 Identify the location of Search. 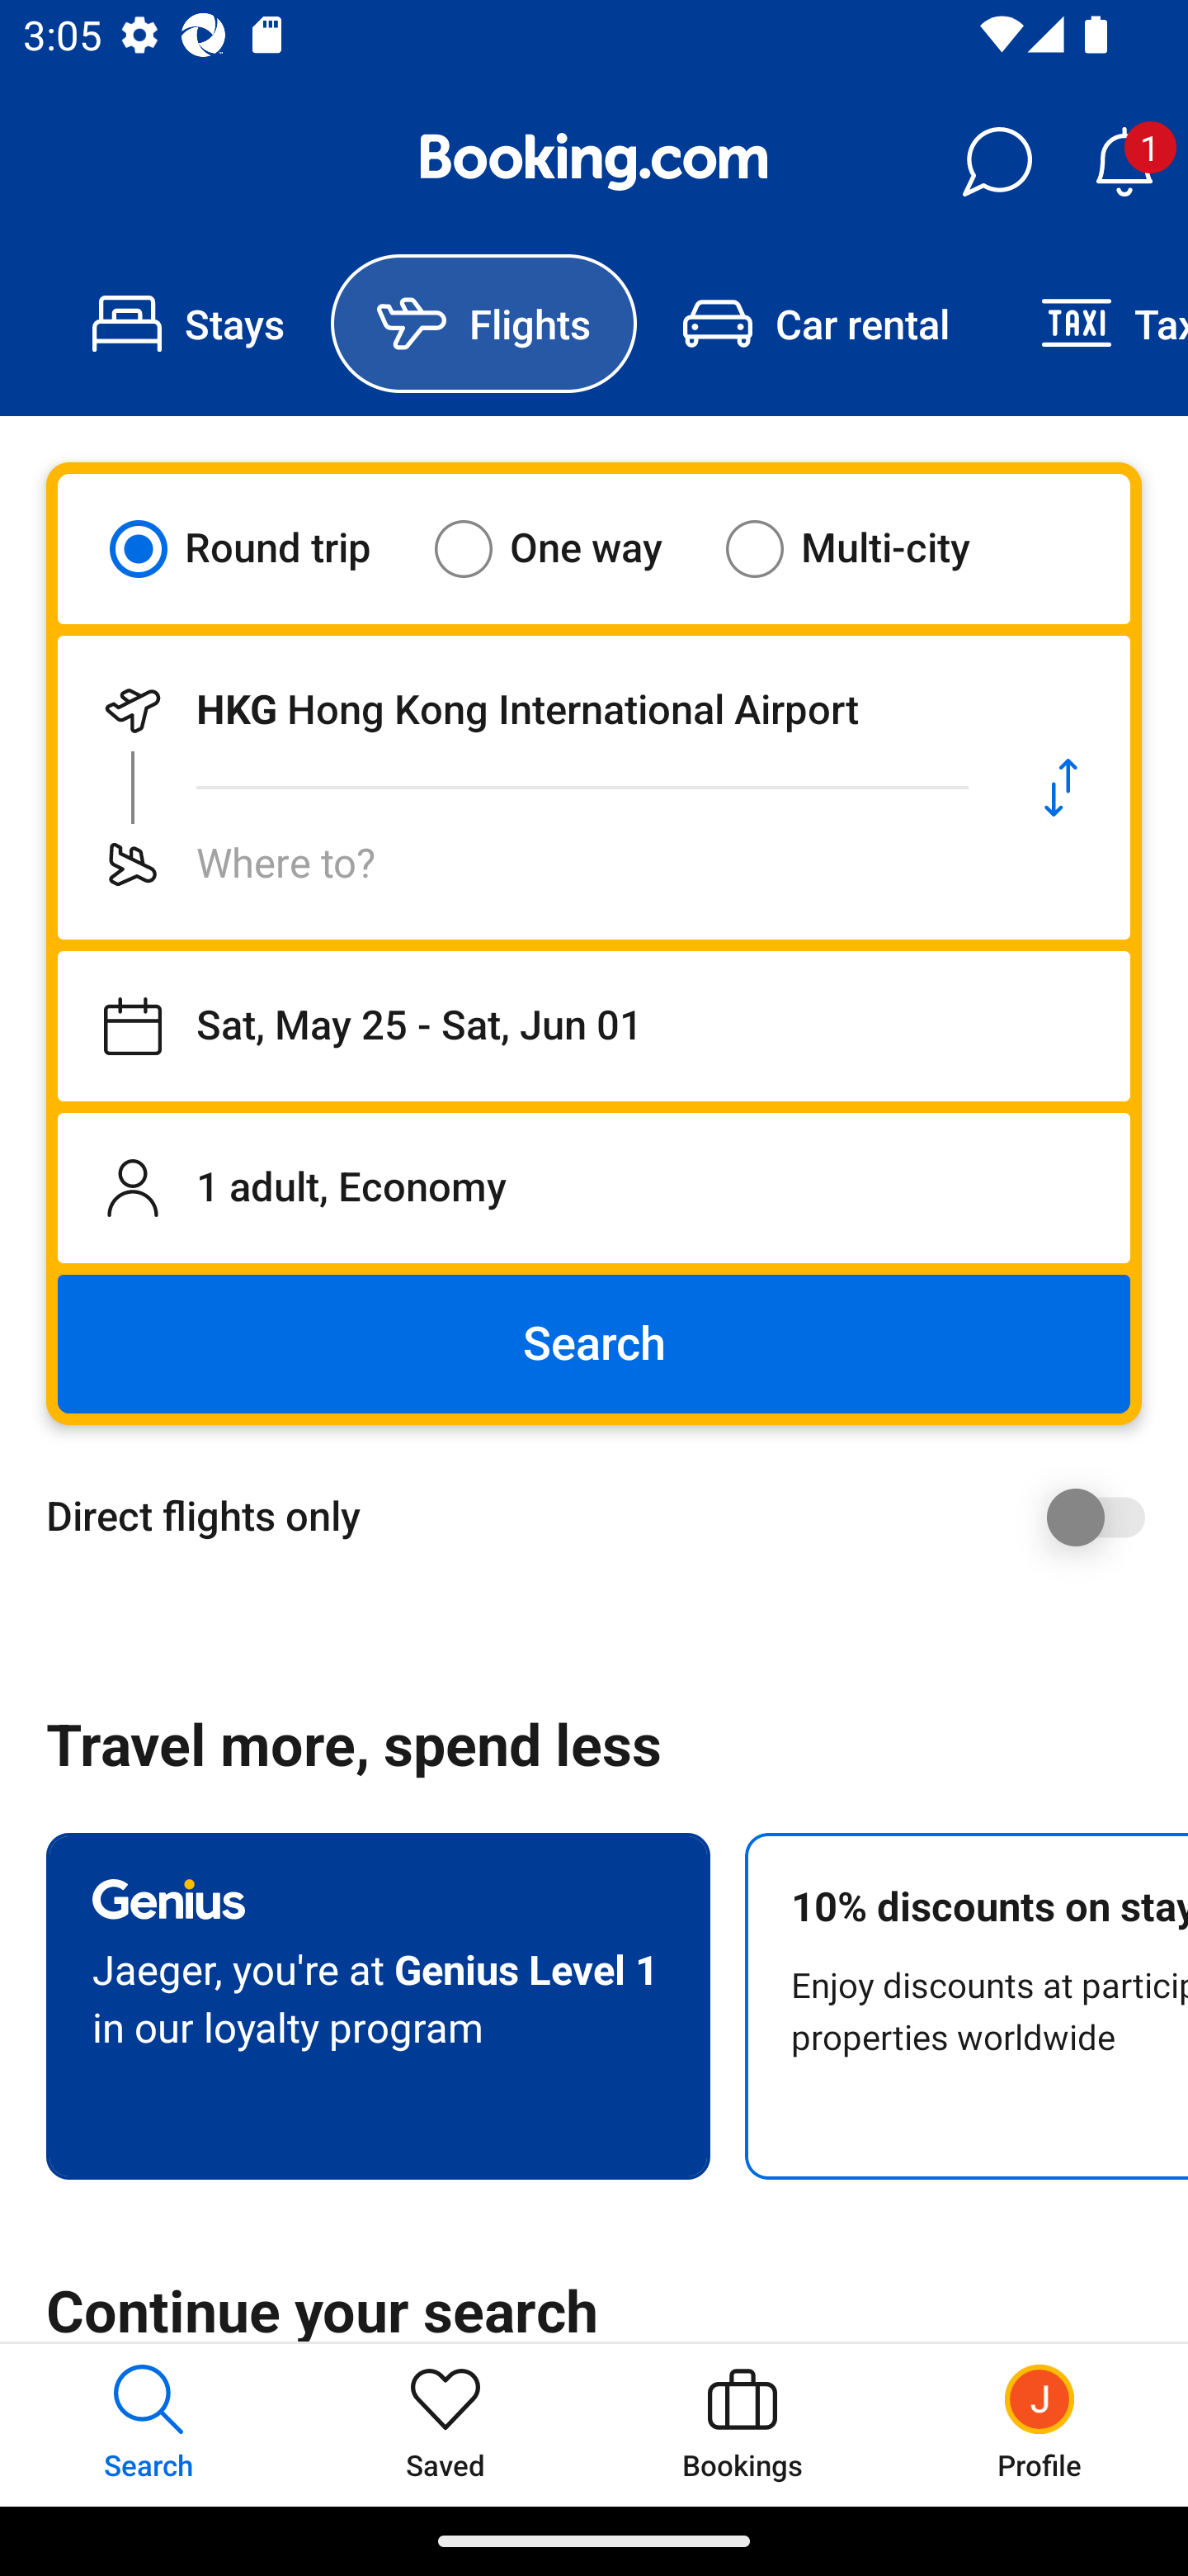
(594, 1344).